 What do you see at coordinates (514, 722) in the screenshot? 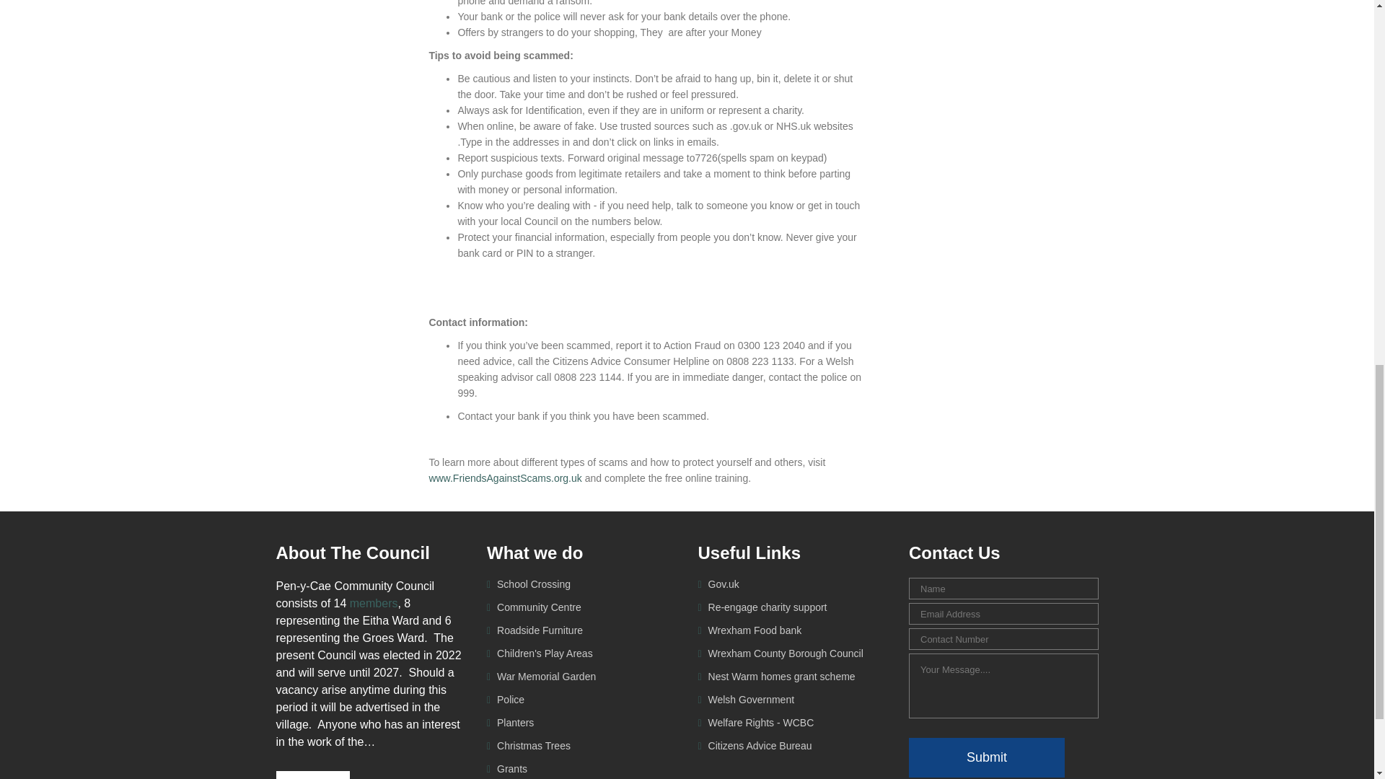
I see `Planters` at bounding box center [514, 722].